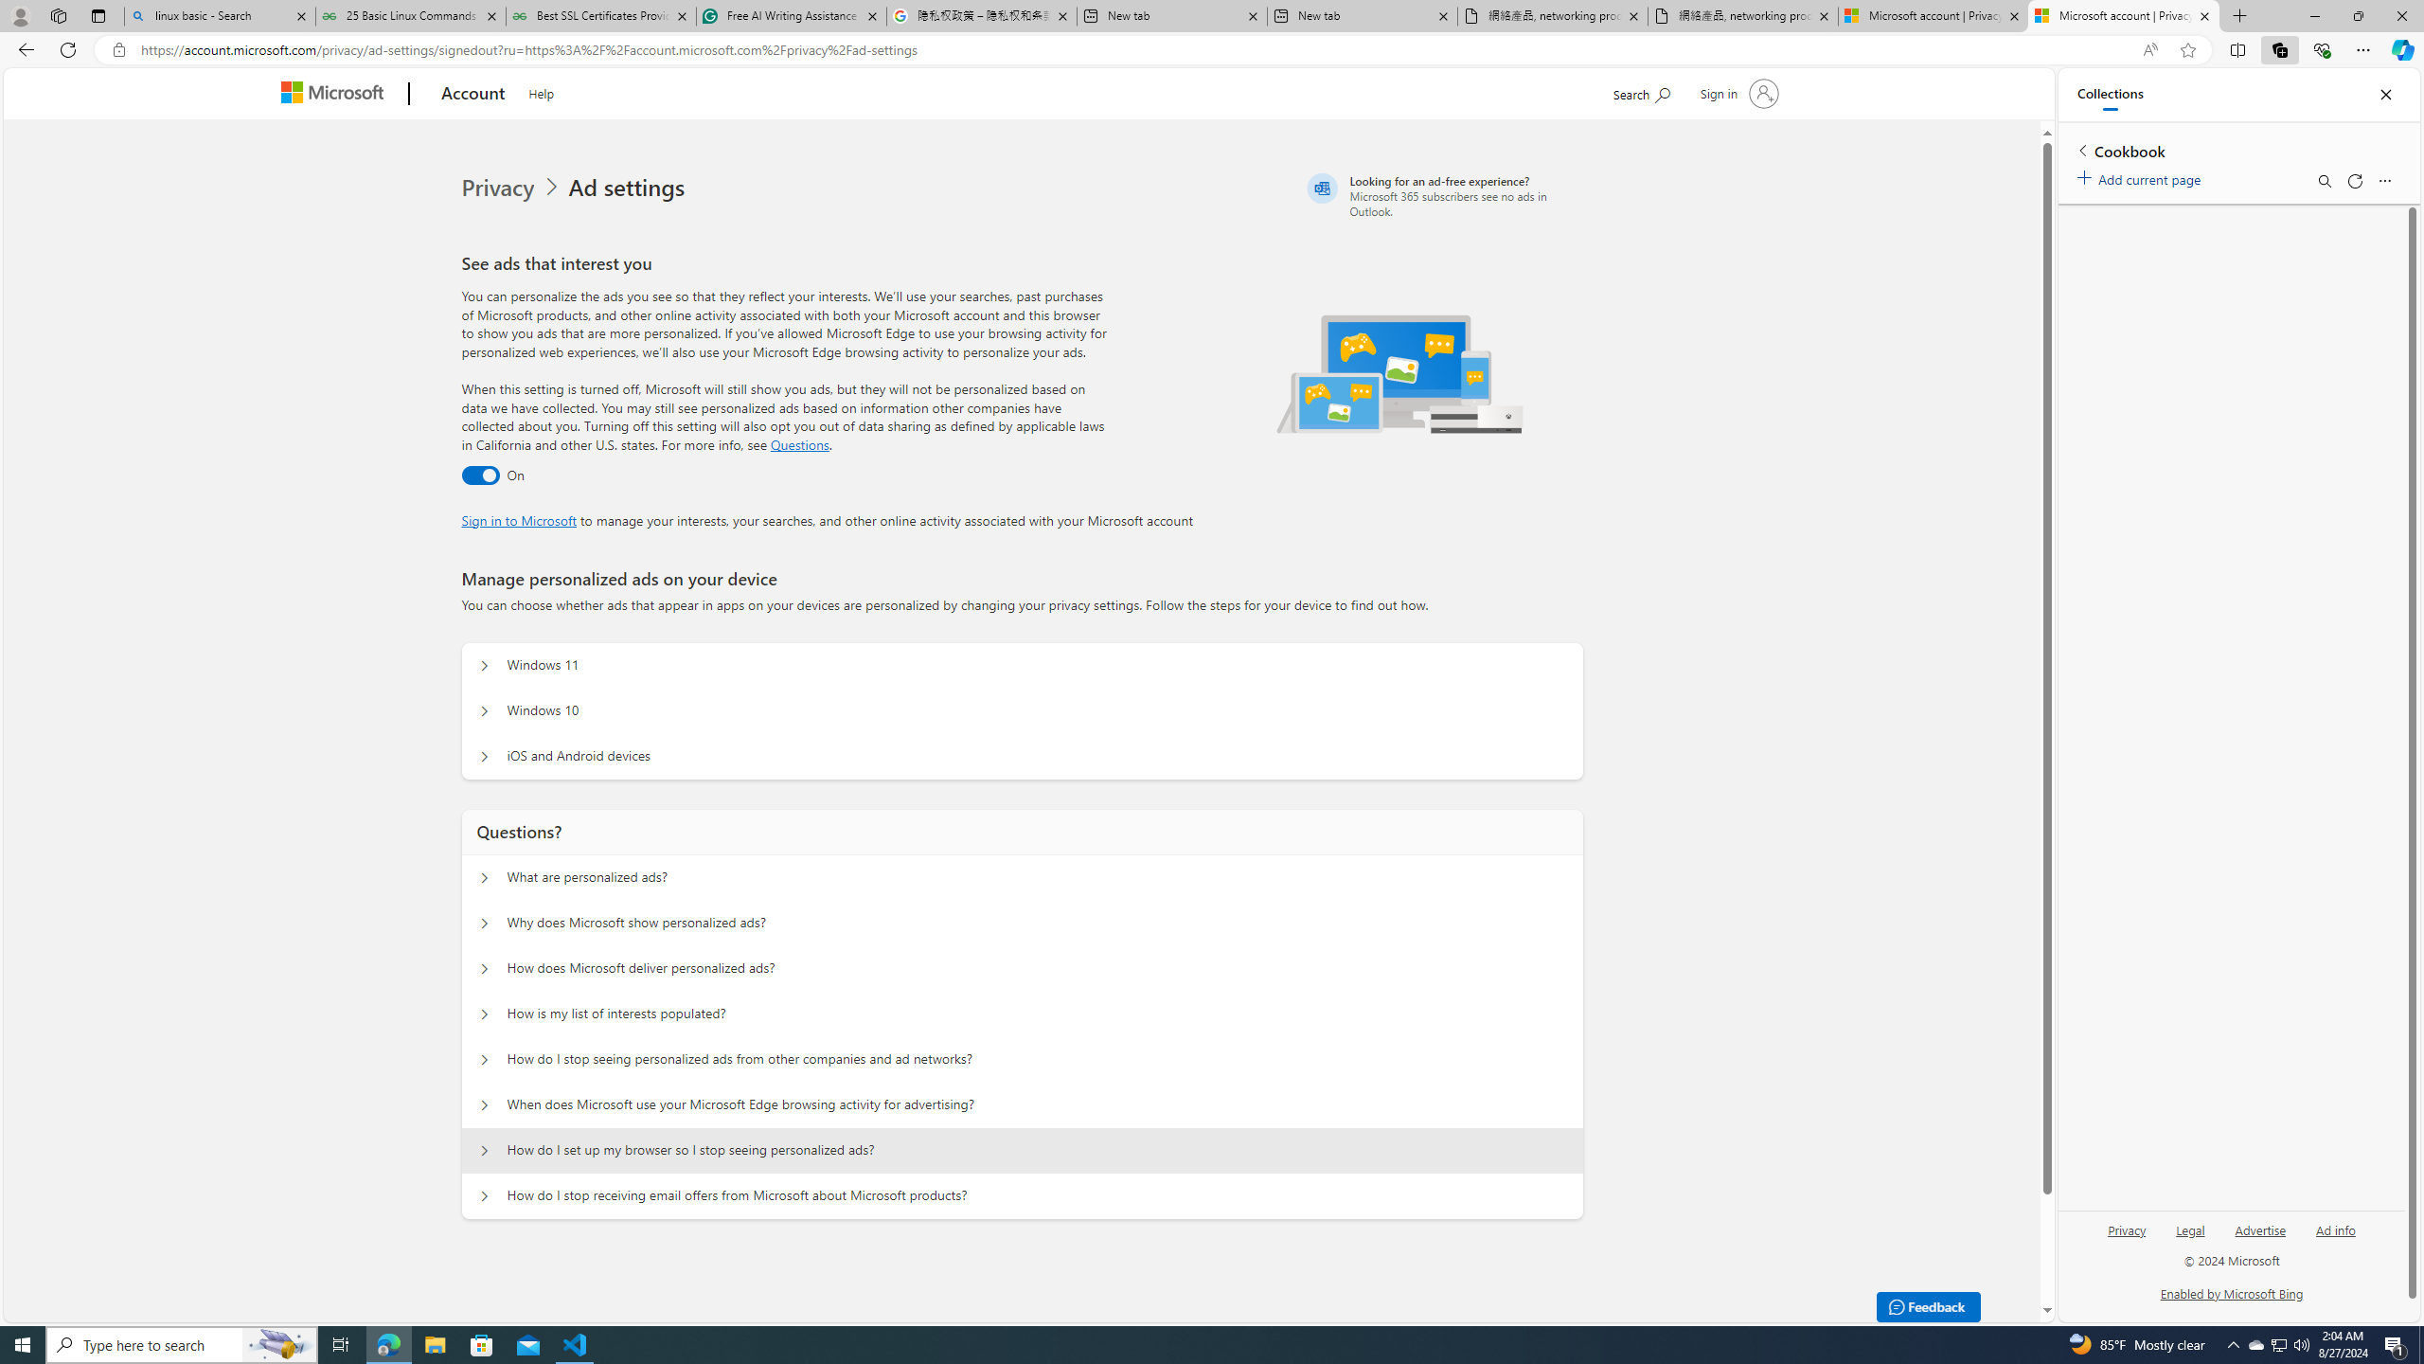  Describe the element at coordinates (799, 444) in the screenshot. I see `Go to Questions section` at that location.